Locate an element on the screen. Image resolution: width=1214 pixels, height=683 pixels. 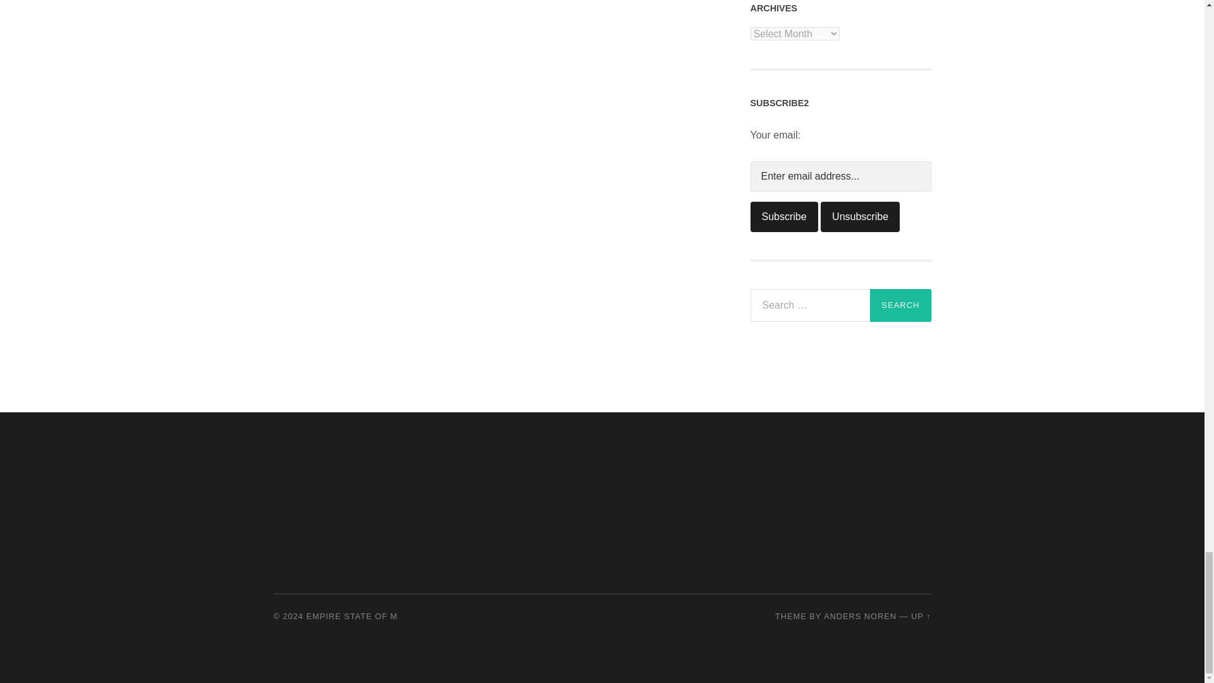
Search is located at coordinates (900, 305).